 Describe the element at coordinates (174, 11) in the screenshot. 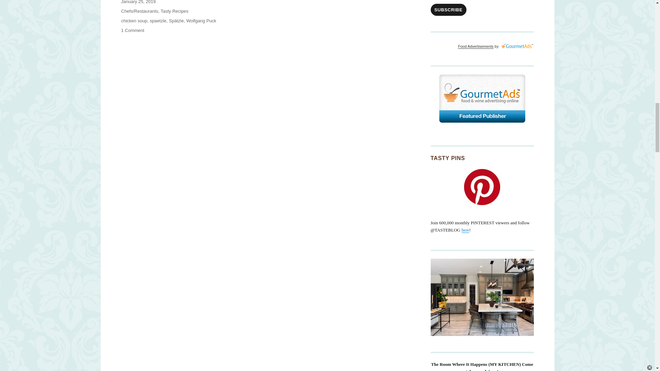

I see `Tasty Recipes` at that location.